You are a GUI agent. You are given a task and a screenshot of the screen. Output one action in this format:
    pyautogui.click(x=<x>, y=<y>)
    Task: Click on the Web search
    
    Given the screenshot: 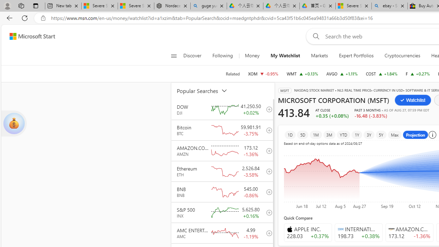 What is the action you would take?
    pyautogui.click(x=315, y=36)
    